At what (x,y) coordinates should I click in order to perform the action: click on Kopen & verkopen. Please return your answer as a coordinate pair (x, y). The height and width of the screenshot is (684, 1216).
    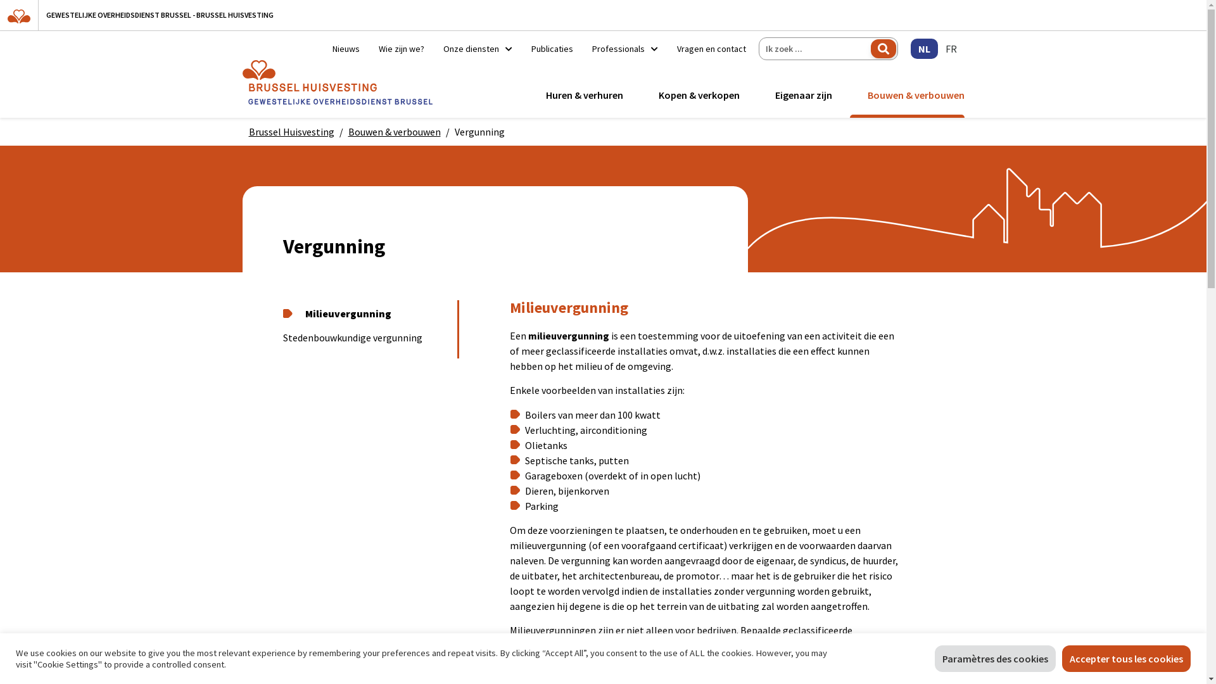
    Looking at the image, I should click on (699, 95).